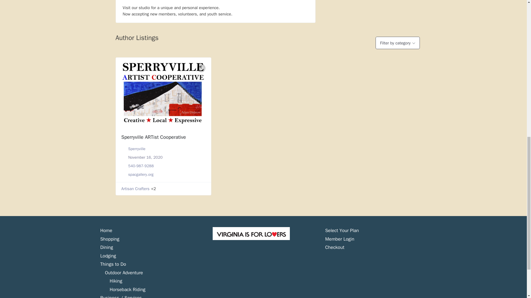 The width and height of the screenshot is (531, 298). I want to click on Sperryville ARTist Cooperative, so click(153, 137).